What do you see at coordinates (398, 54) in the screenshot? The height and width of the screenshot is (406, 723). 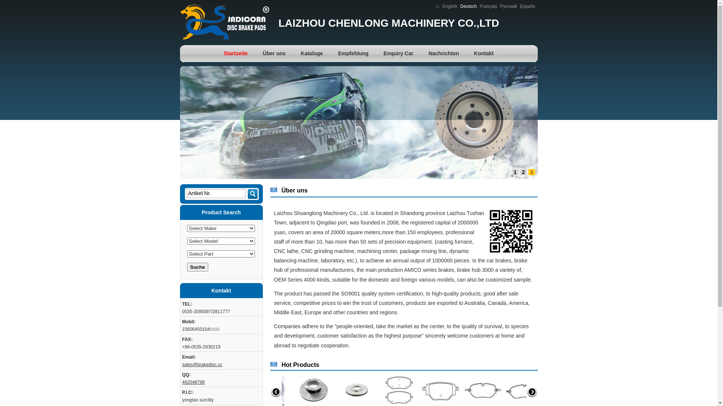 I see `Enquiry Car` at bounding box center [398, 54].